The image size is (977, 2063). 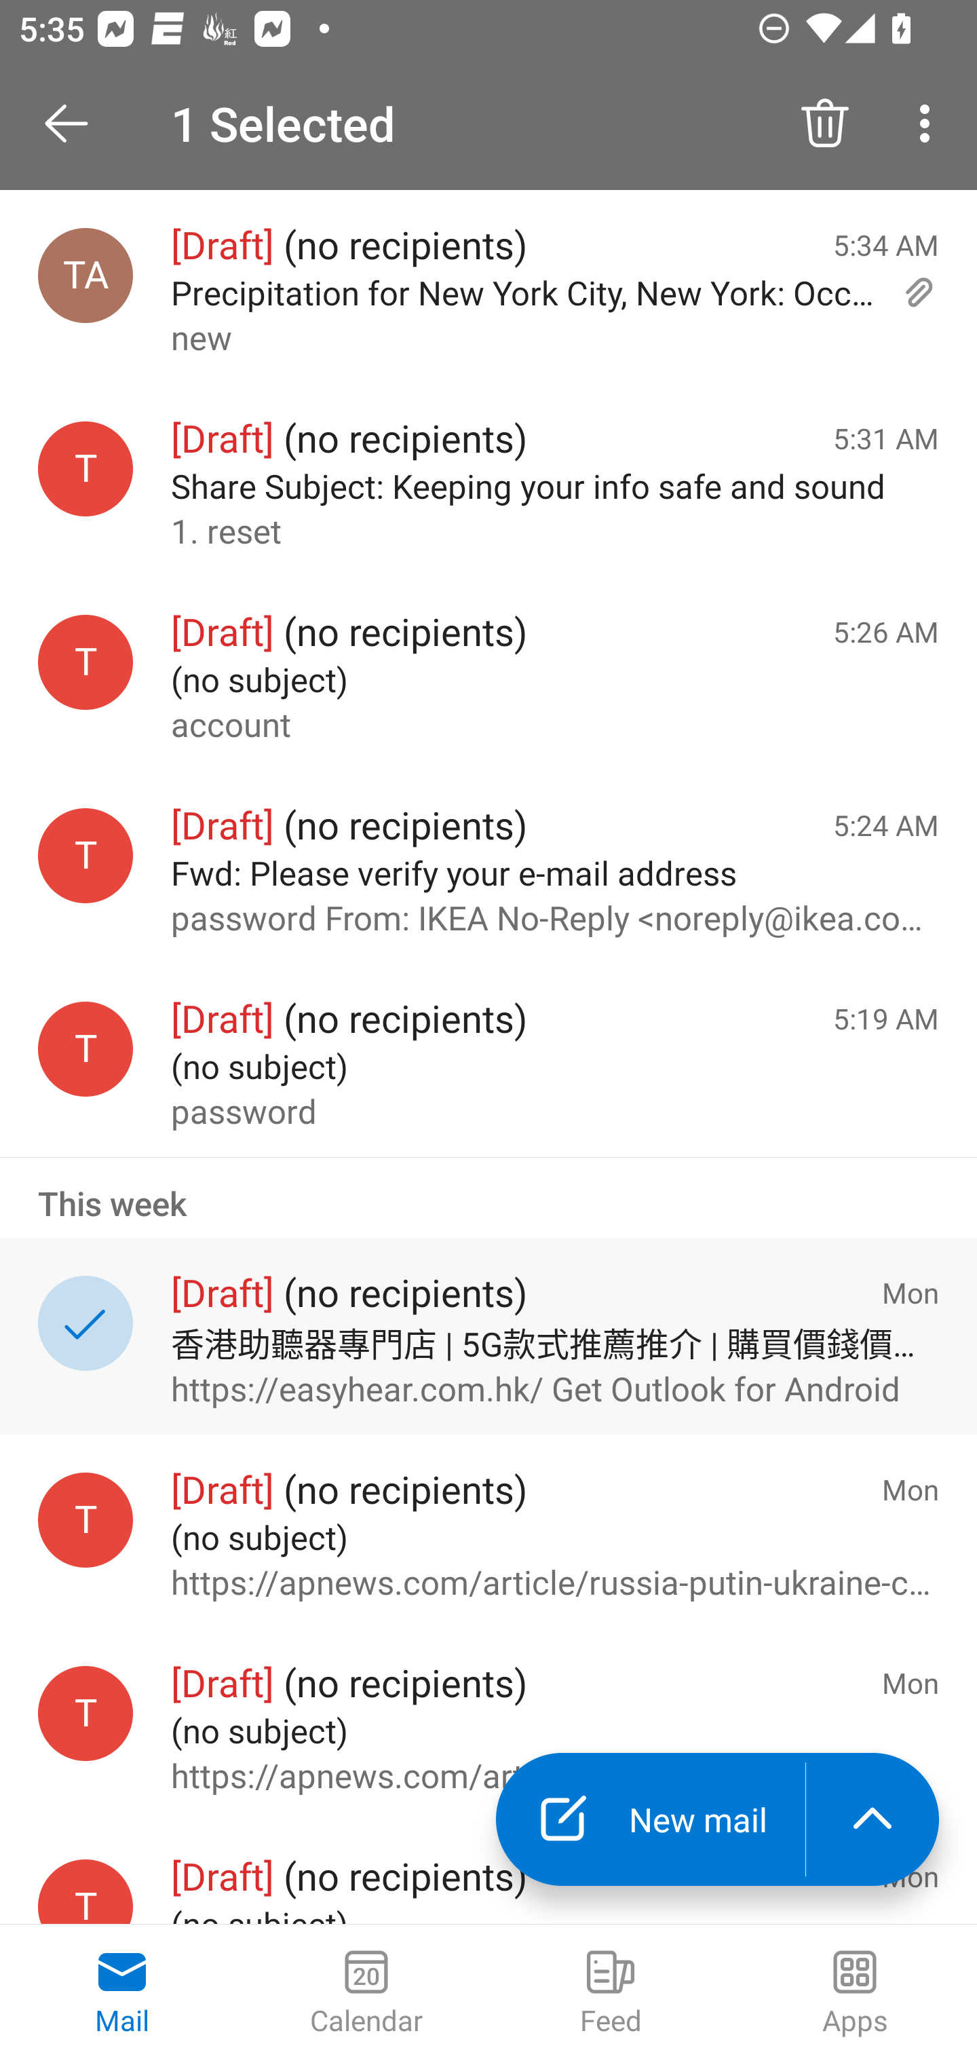 I want to click on Feed, so click(x=611, y=1994).